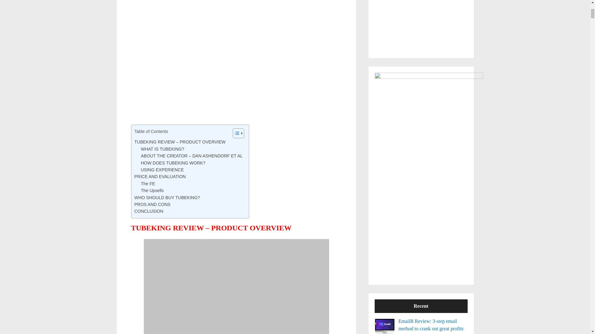  I want to click on The Upsells, so click(152, 191).